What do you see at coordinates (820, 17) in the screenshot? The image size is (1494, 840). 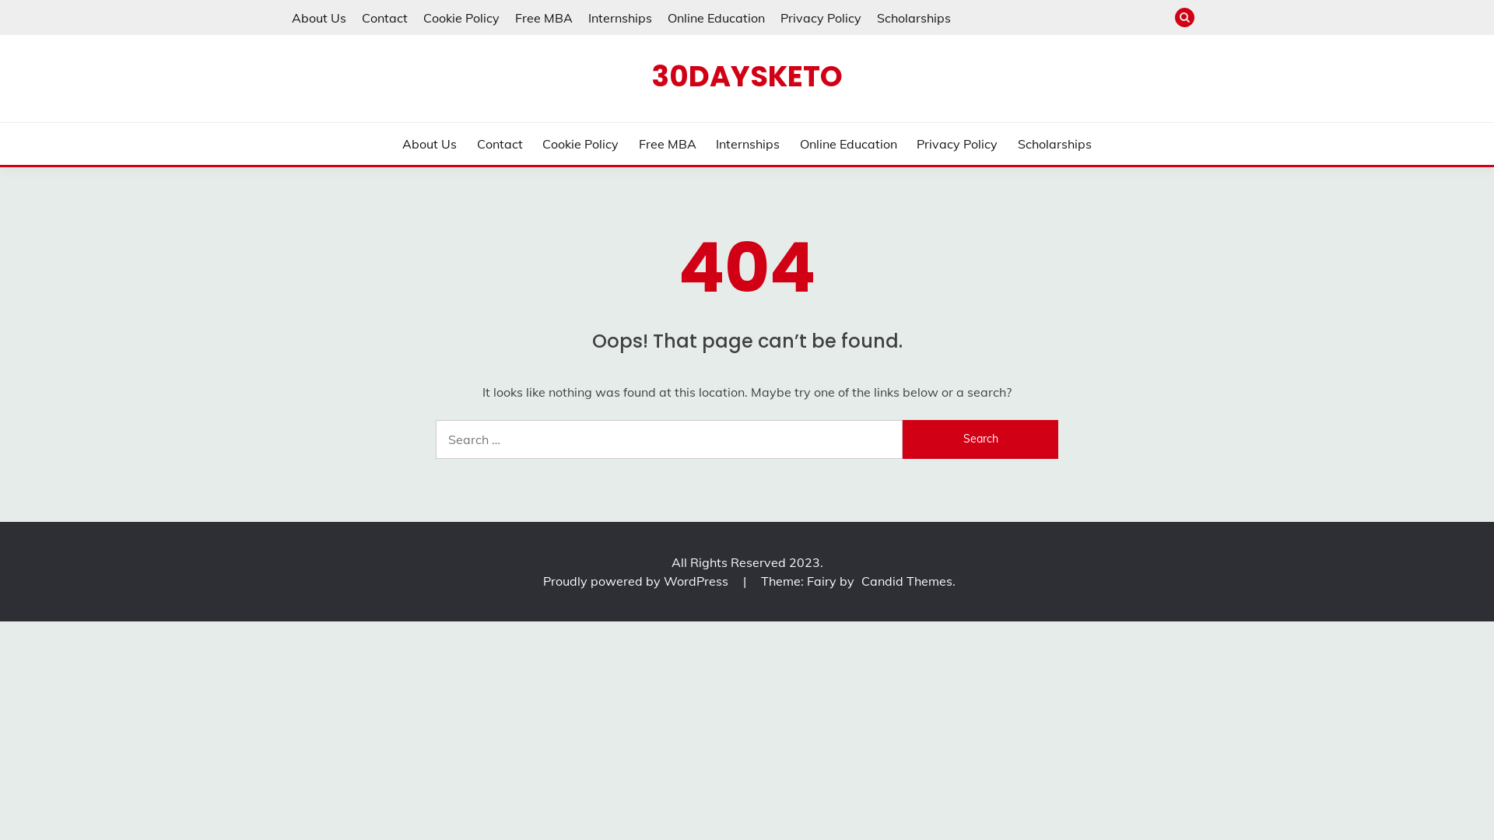 I see `Privacy Policy` at bounding box center [820, 17].